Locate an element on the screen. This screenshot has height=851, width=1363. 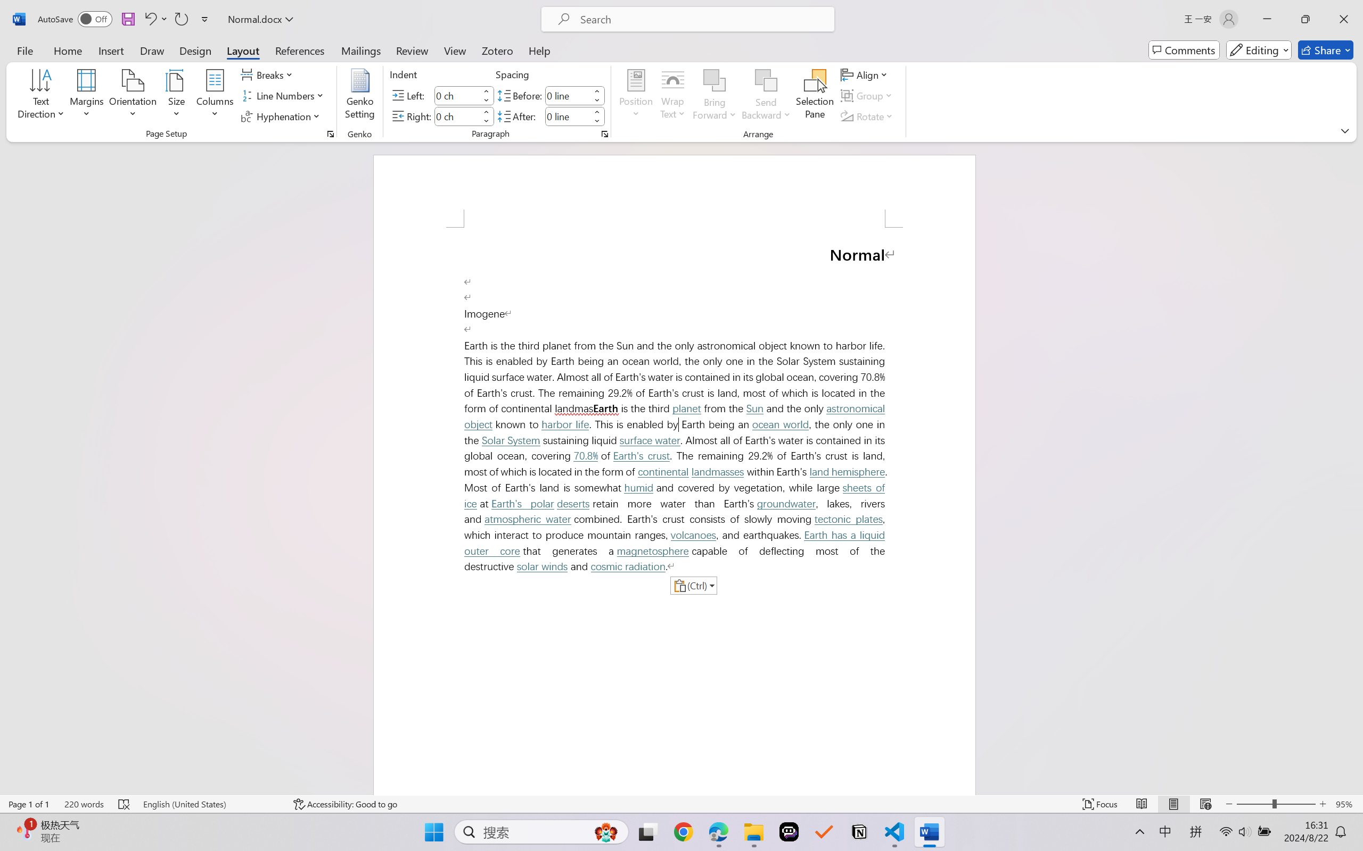
cosmic radiation is located at coordinates (628, 566).